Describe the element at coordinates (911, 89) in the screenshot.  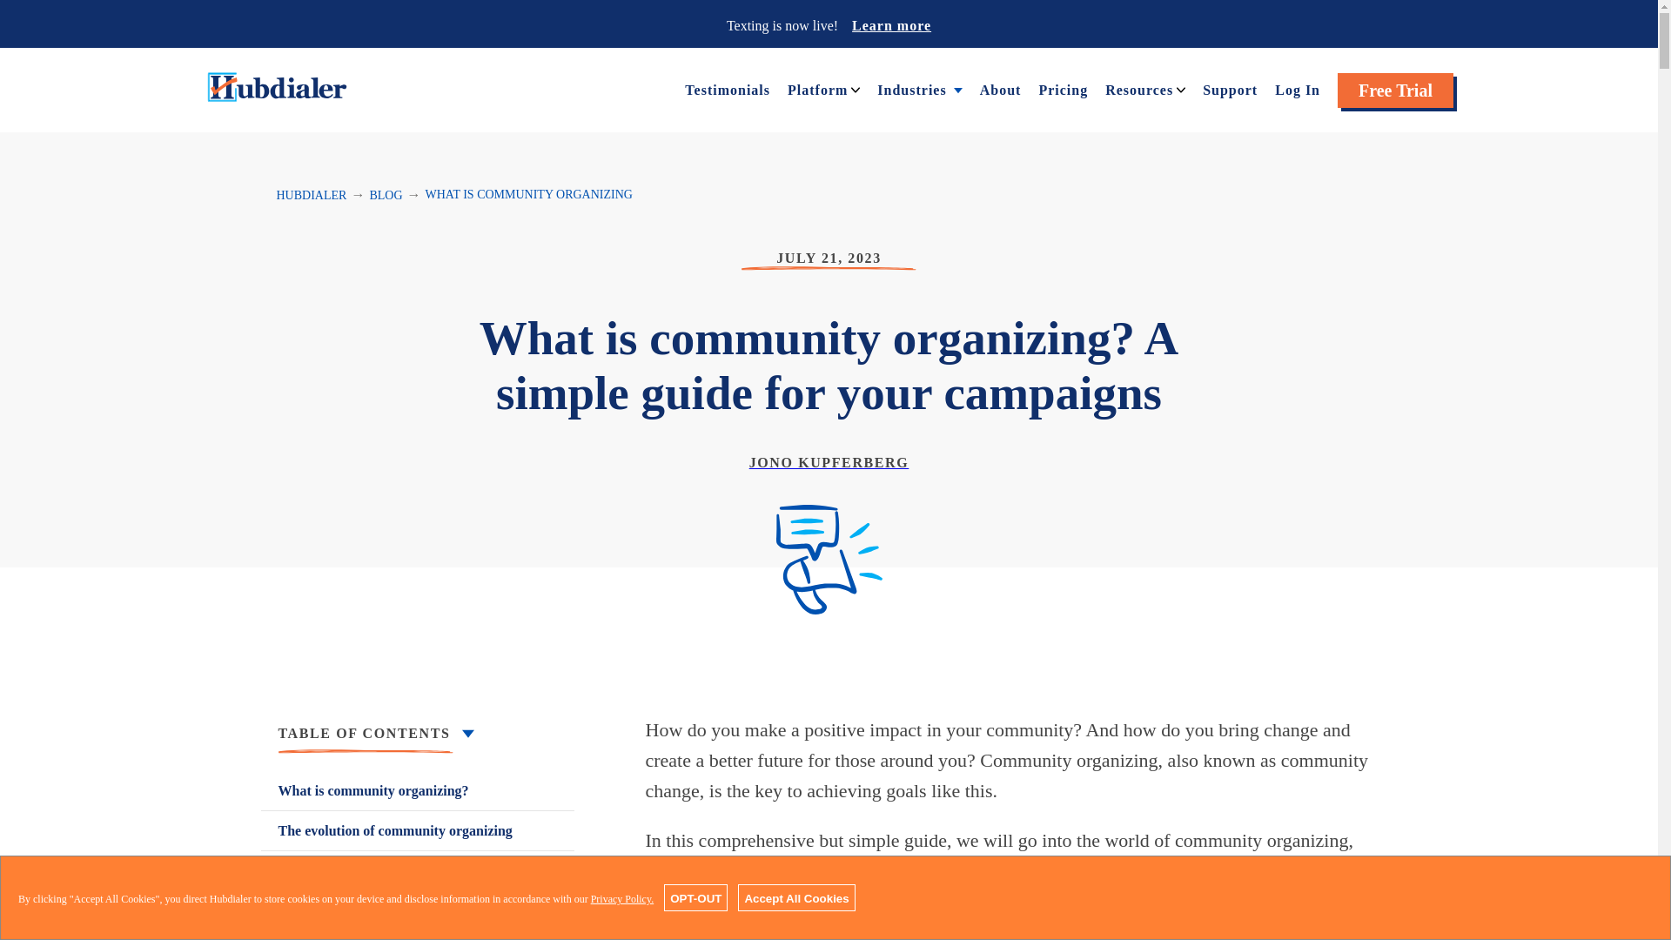
I see `Industries` at that location.